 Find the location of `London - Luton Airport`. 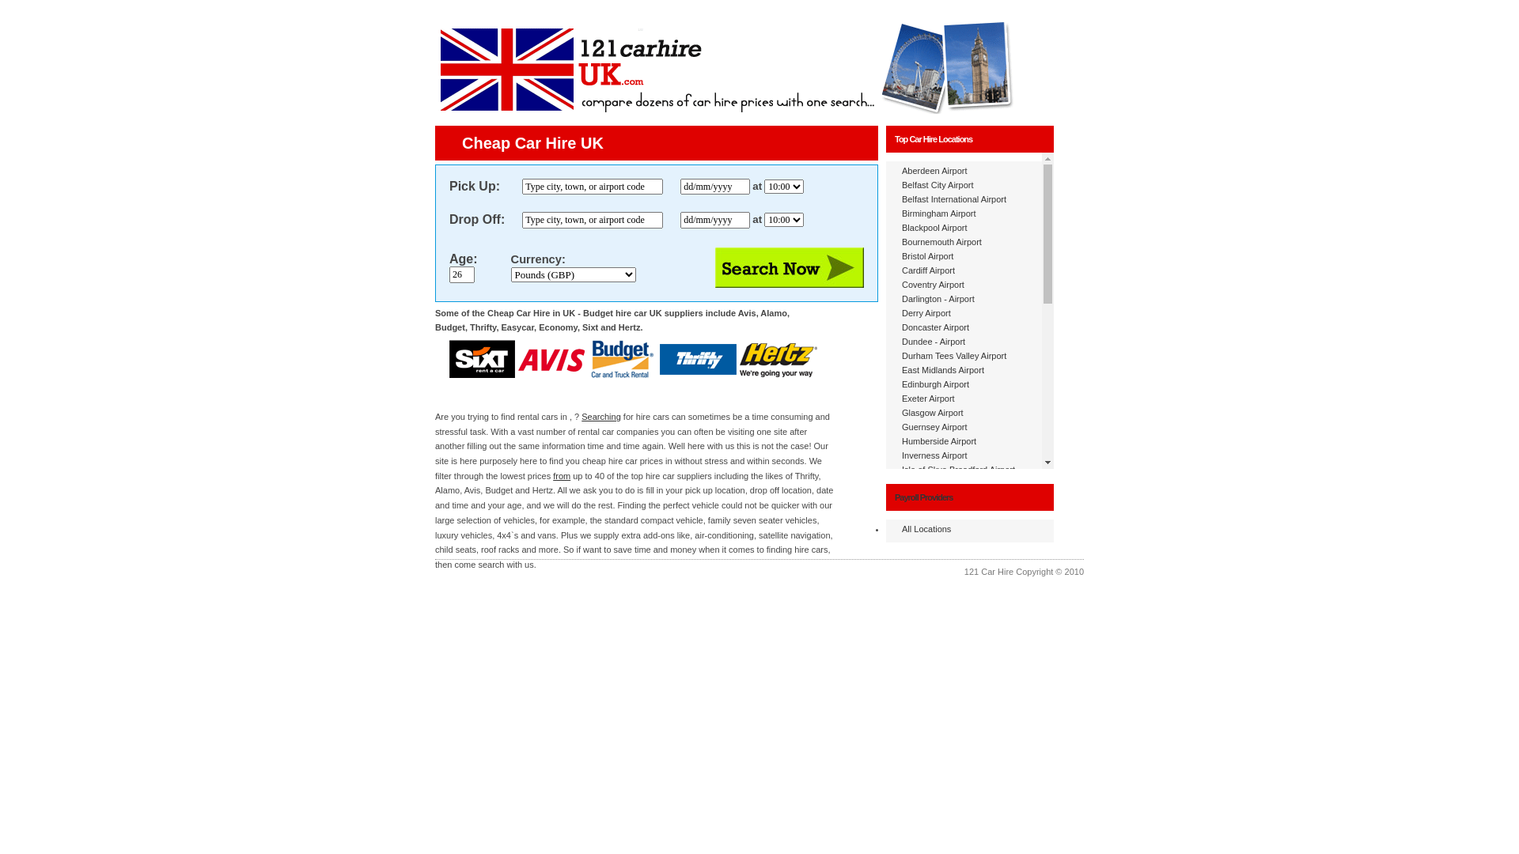

London - Luton Airport is located at coordinates (945, 612).